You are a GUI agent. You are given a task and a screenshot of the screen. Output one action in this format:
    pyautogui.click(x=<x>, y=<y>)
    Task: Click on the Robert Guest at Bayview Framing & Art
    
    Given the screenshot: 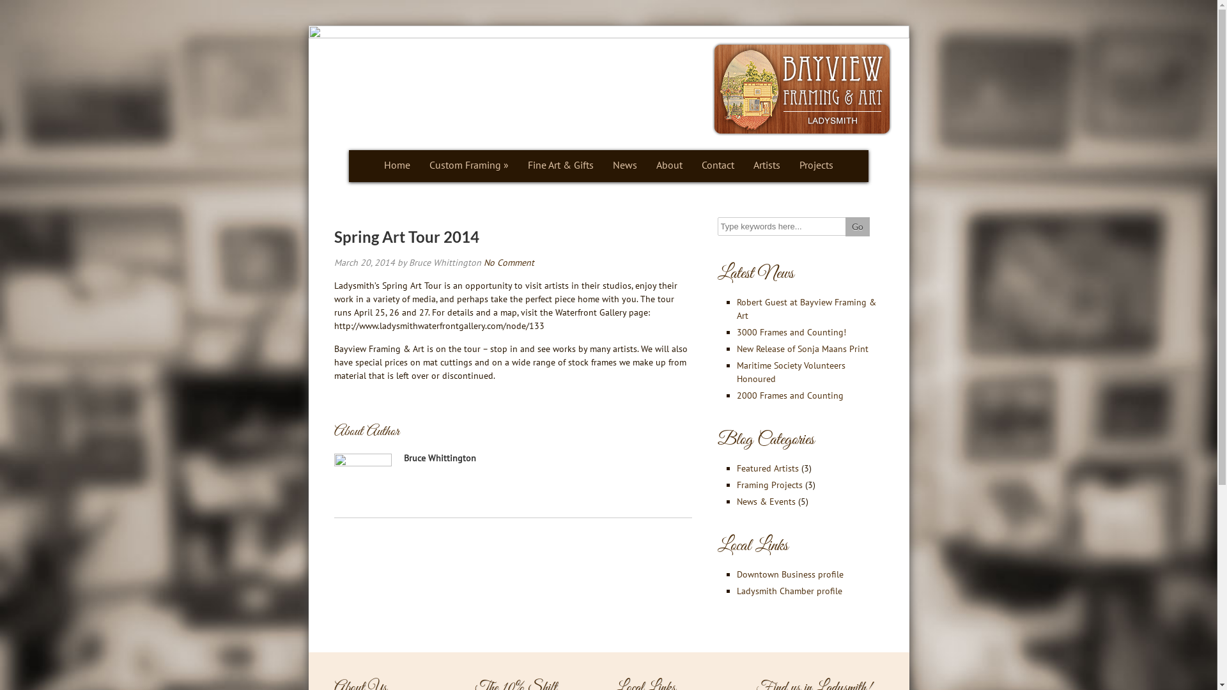 What is the action you would take?
    pyautogui.click(x=806, y=309)
    